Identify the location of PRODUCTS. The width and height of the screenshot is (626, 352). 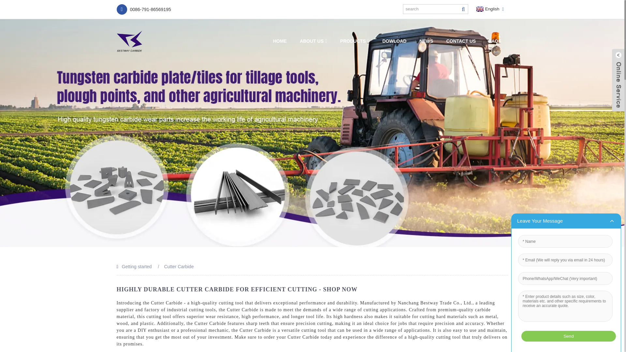
(355, 41).